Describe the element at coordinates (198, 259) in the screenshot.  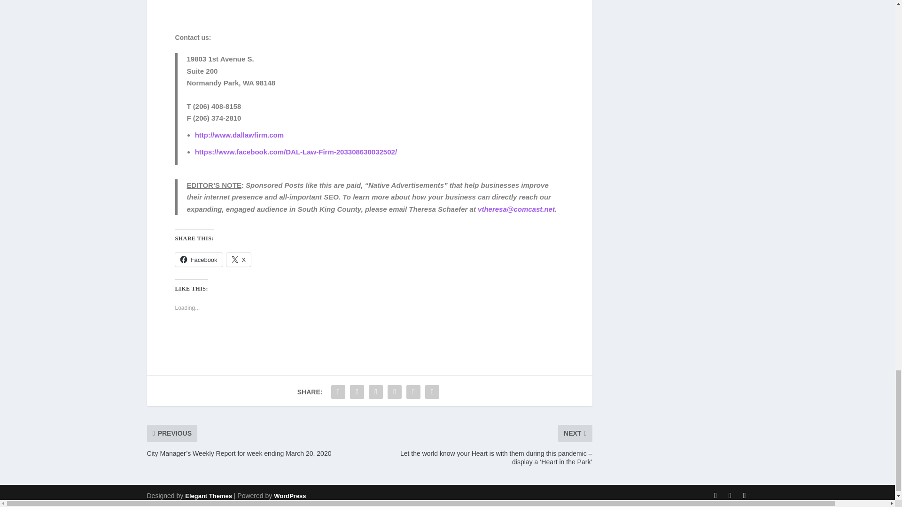
I see `Click to share on Facebook` at that location.